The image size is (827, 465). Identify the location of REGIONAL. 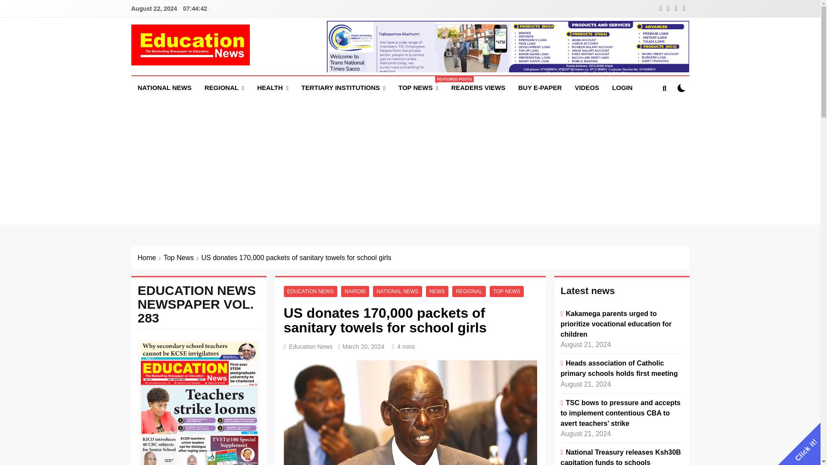
(224, 88).